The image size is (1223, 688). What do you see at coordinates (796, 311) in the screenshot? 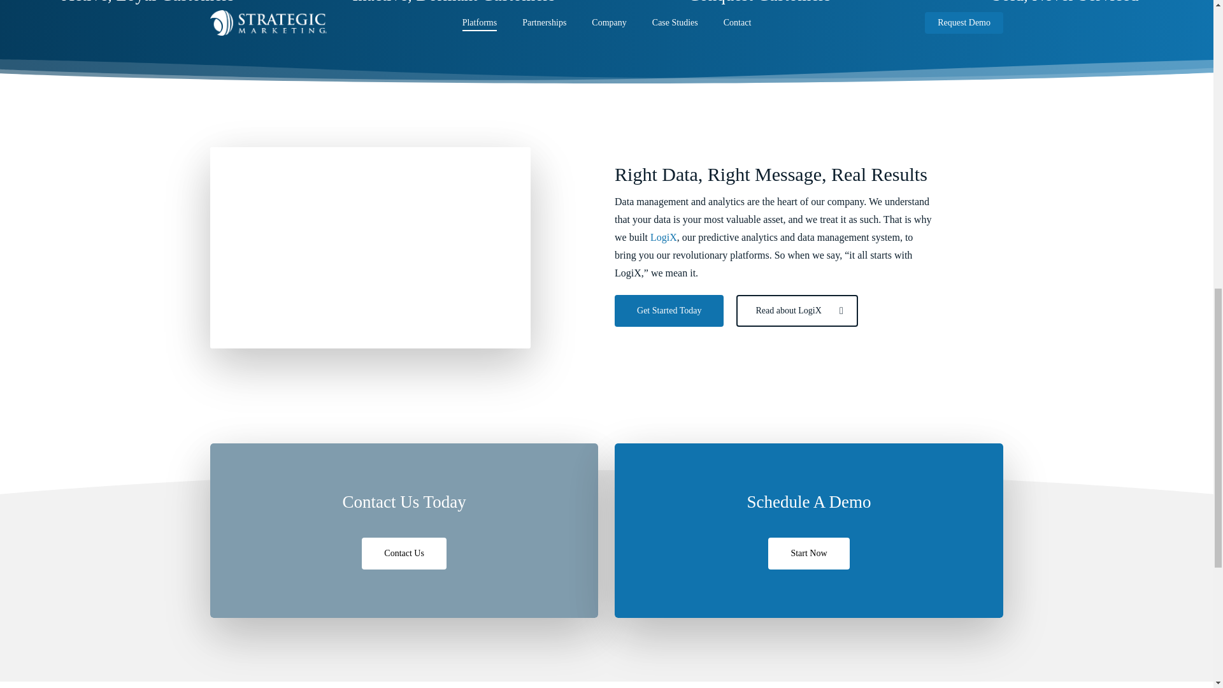
I see `Read about LogiX` at bounding box center [796, 311].